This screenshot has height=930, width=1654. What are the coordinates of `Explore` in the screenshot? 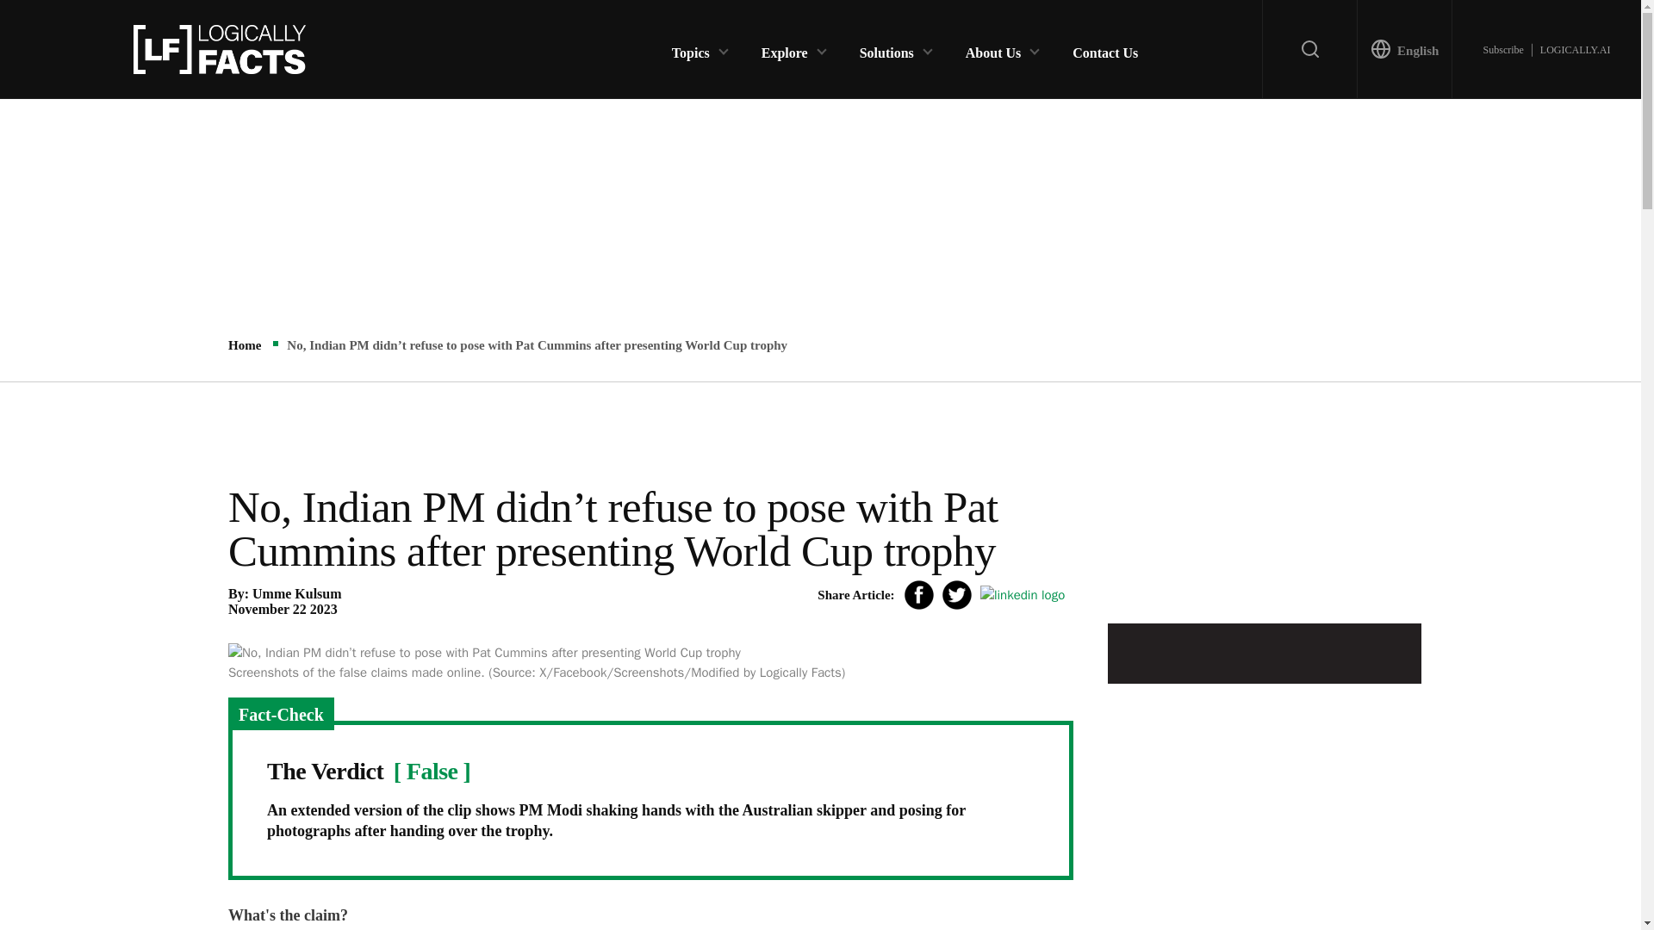 It's located at (784, 48).